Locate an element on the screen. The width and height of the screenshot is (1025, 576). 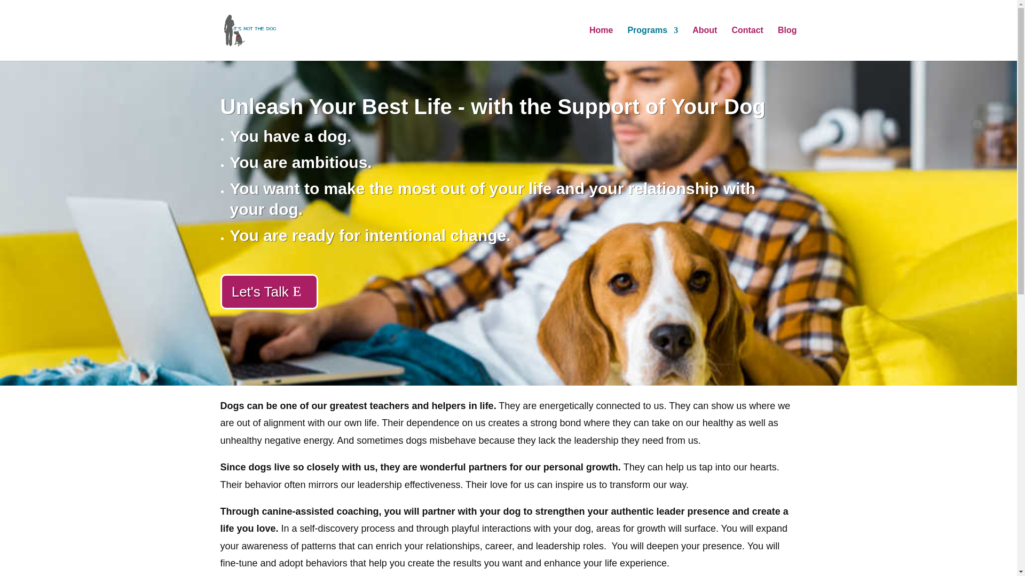
Contact is located at coordinates (747, 44).